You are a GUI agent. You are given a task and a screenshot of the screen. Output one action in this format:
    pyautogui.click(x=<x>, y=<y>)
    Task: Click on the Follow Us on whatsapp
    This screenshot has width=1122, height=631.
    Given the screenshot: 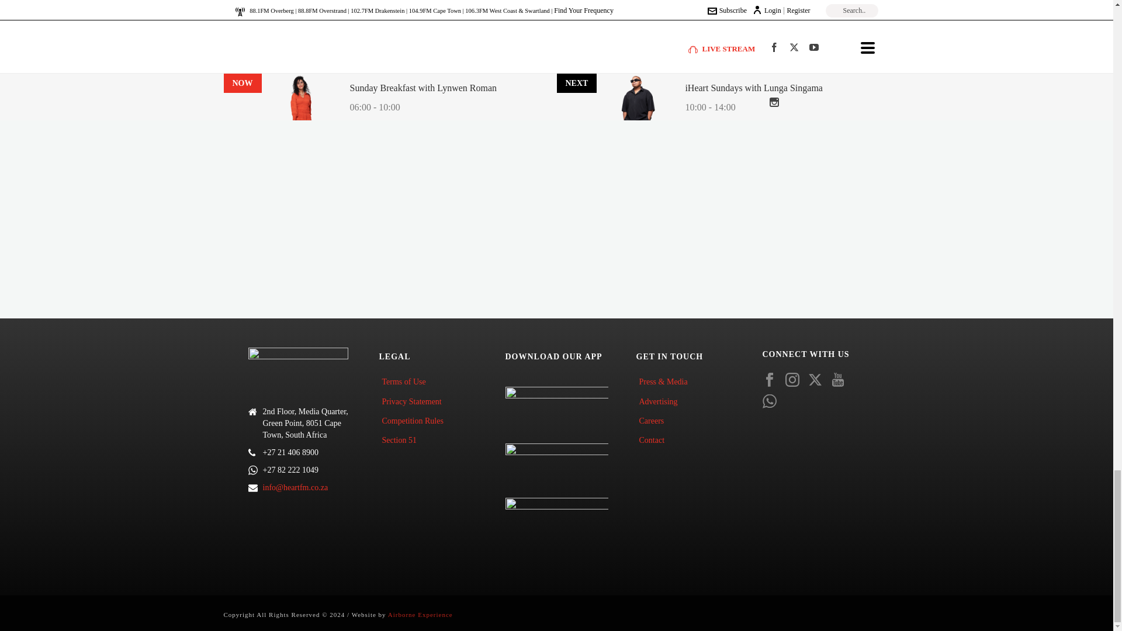 What is the action you would take?
    pyautogui.click(x=769, y=402)
    